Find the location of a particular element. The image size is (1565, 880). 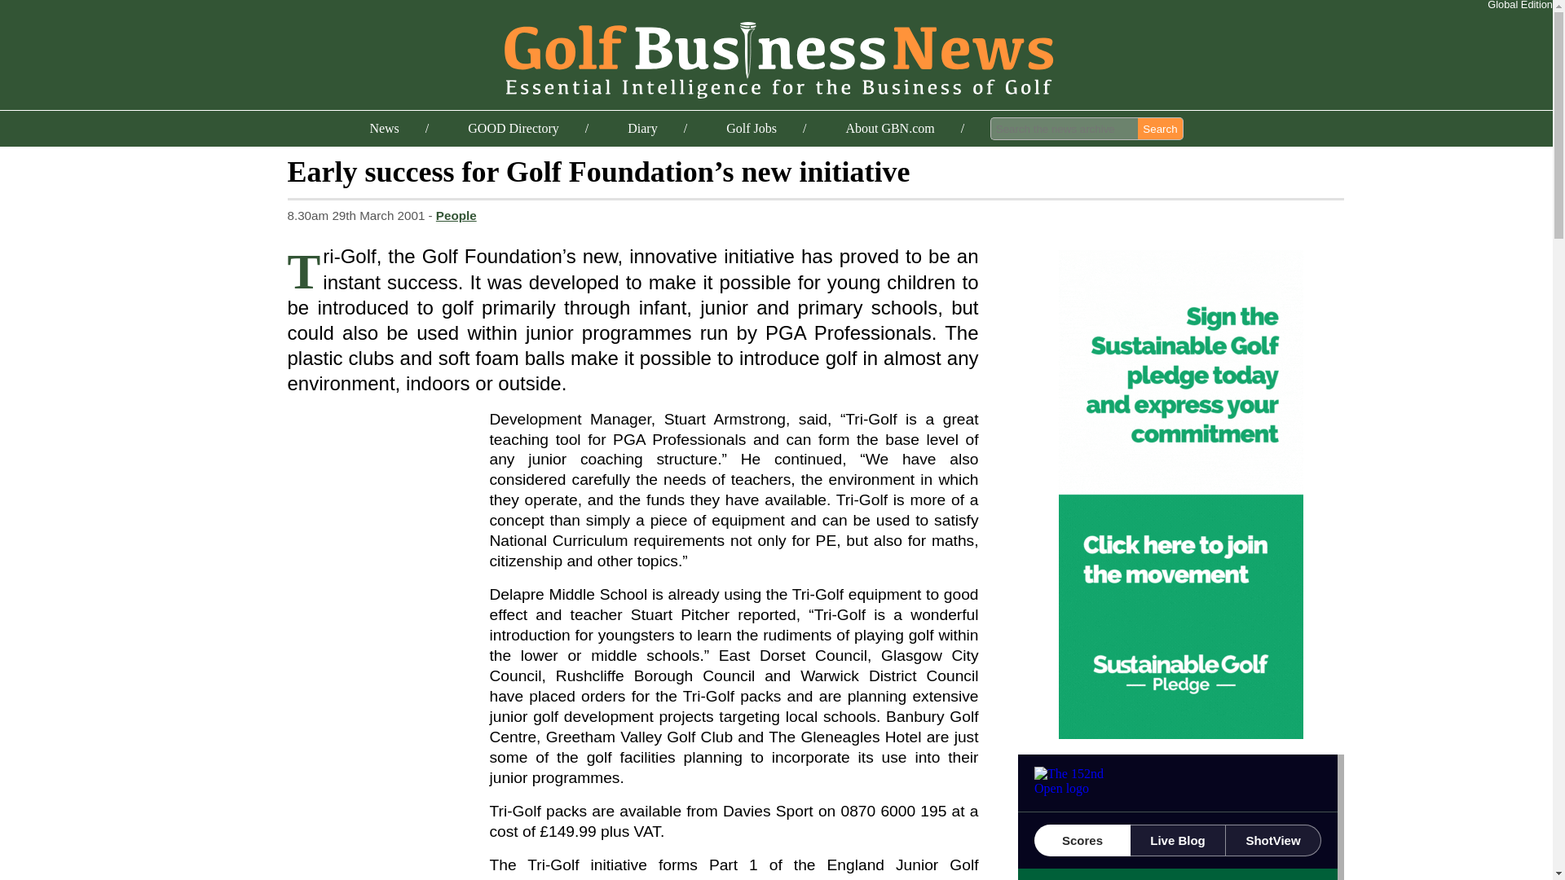

Search is located at coordinates (1160, 128).